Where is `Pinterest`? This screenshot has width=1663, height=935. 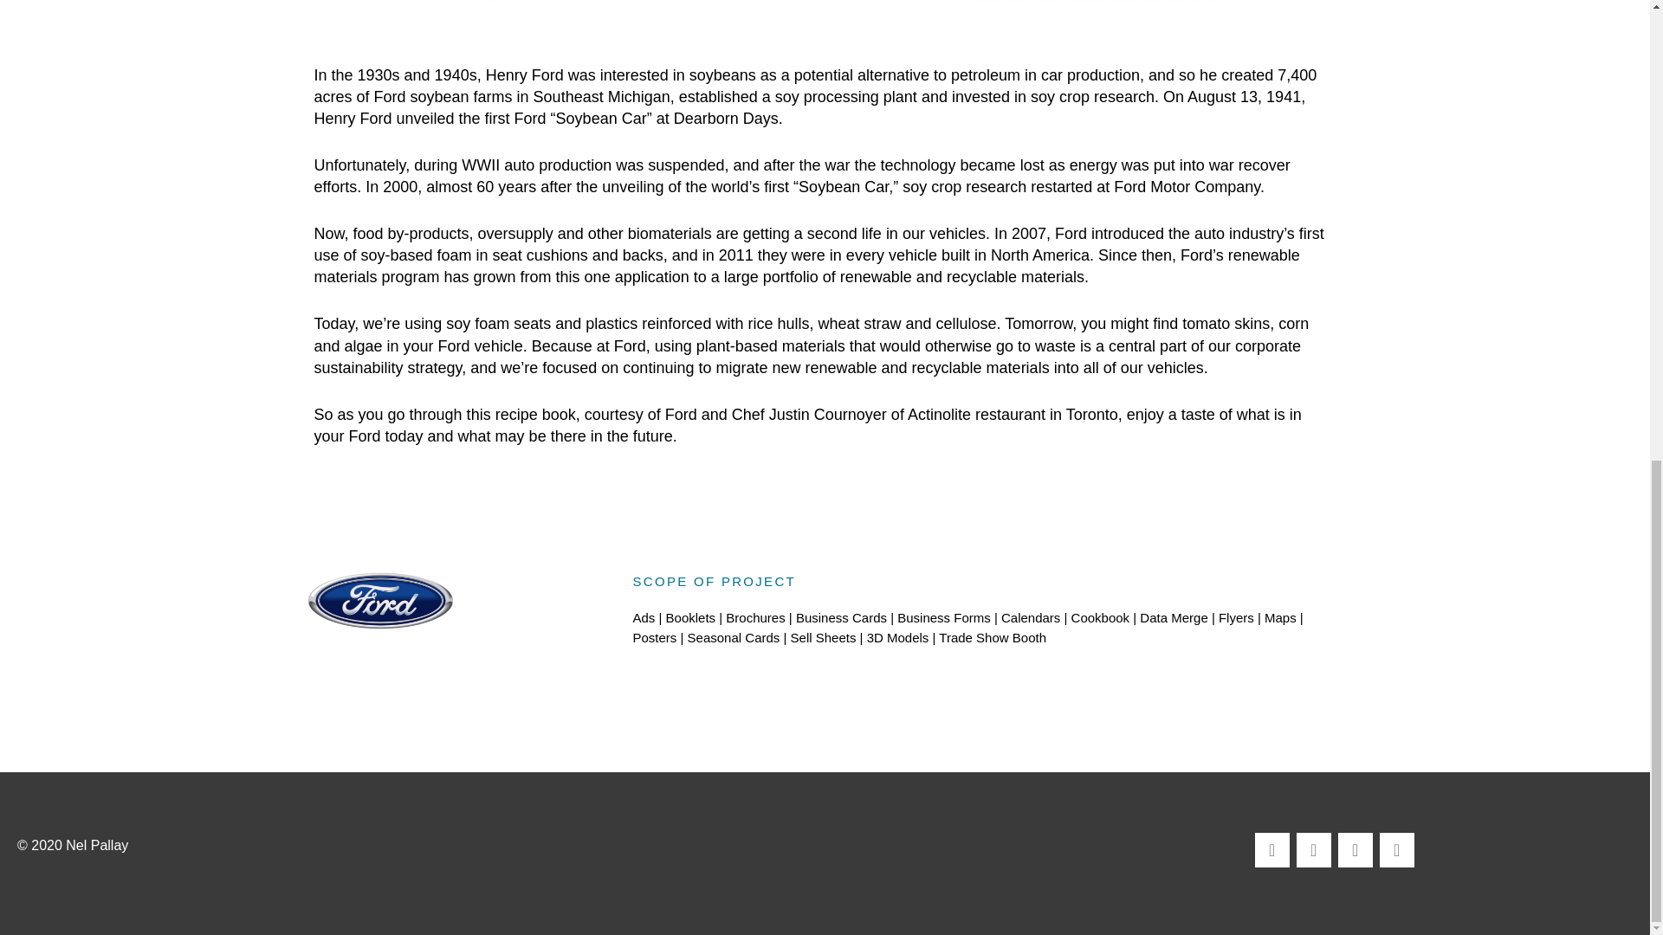 Pinterest is located at coordinates (1397, 850).